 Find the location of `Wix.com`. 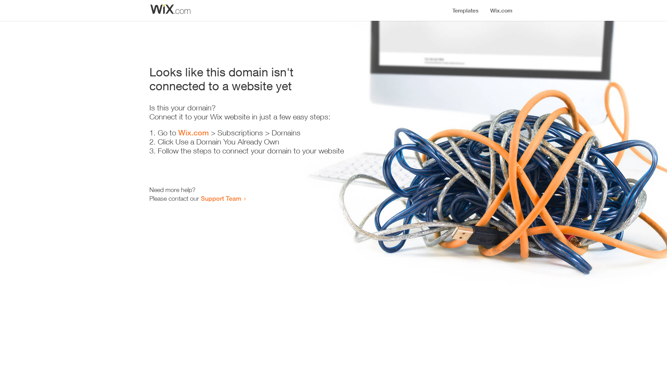

Wix.com is located at coordinates (193, 133).